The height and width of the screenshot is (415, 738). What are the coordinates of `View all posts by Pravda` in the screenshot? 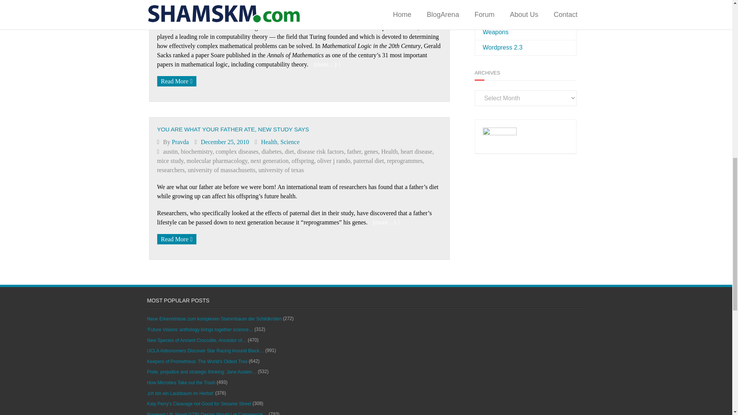 It's located at (180, 142).